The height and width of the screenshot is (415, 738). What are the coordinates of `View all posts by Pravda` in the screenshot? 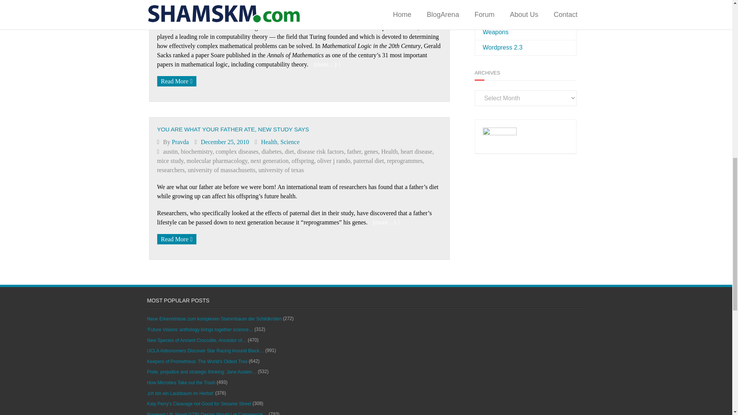 It's located at (180, 142).